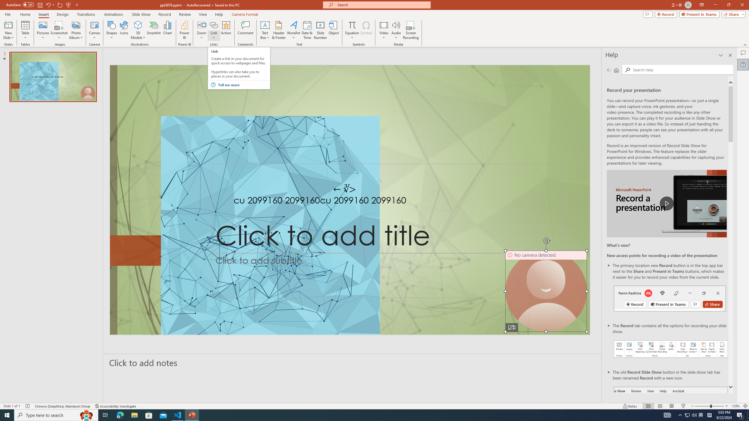 Image resolution: width=749 pixels, height=421 pixels. I want to click on SmartArt..., so click(154, 30).